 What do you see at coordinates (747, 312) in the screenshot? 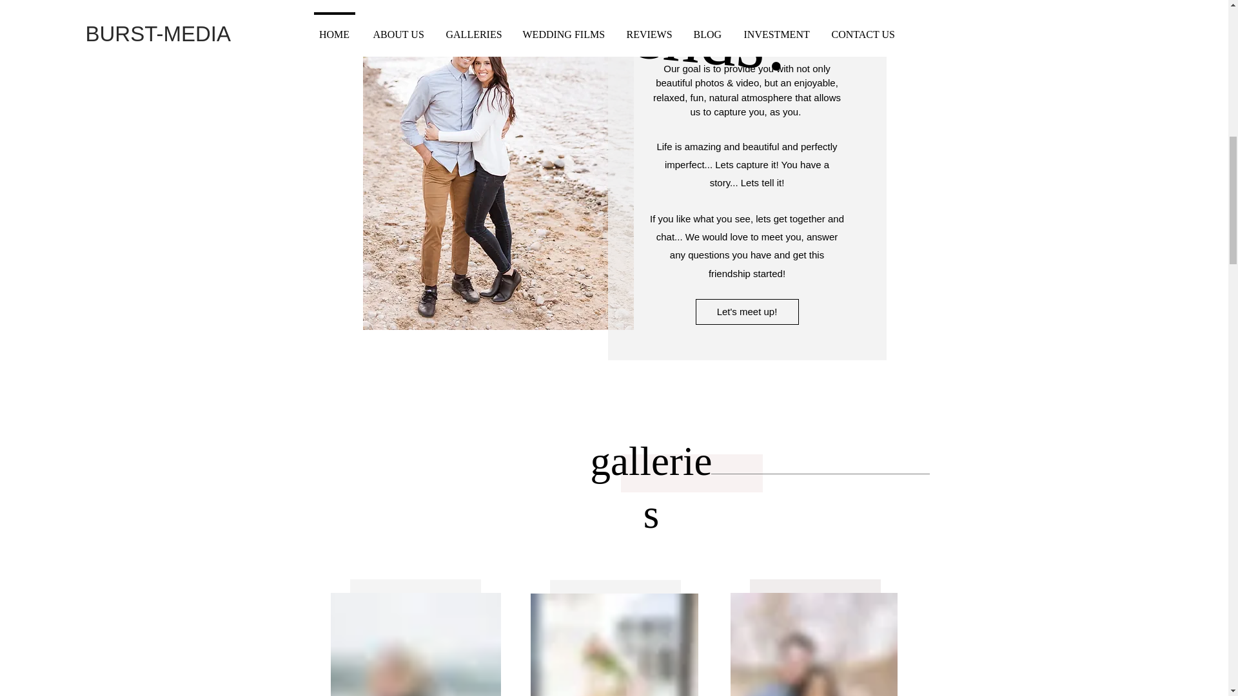
I see `Let's meet up!` at bounding box center [747, 312].